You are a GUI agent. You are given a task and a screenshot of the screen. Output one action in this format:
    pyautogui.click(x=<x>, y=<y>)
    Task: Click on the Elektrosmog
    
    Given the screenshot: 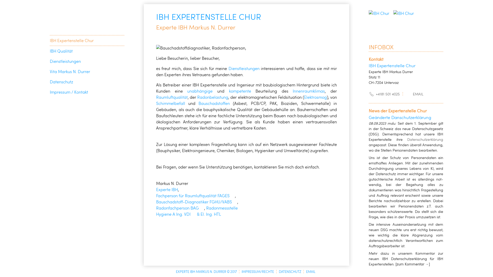 What is the action you would take?
    pyautogui.click(x=315, y=97)
    